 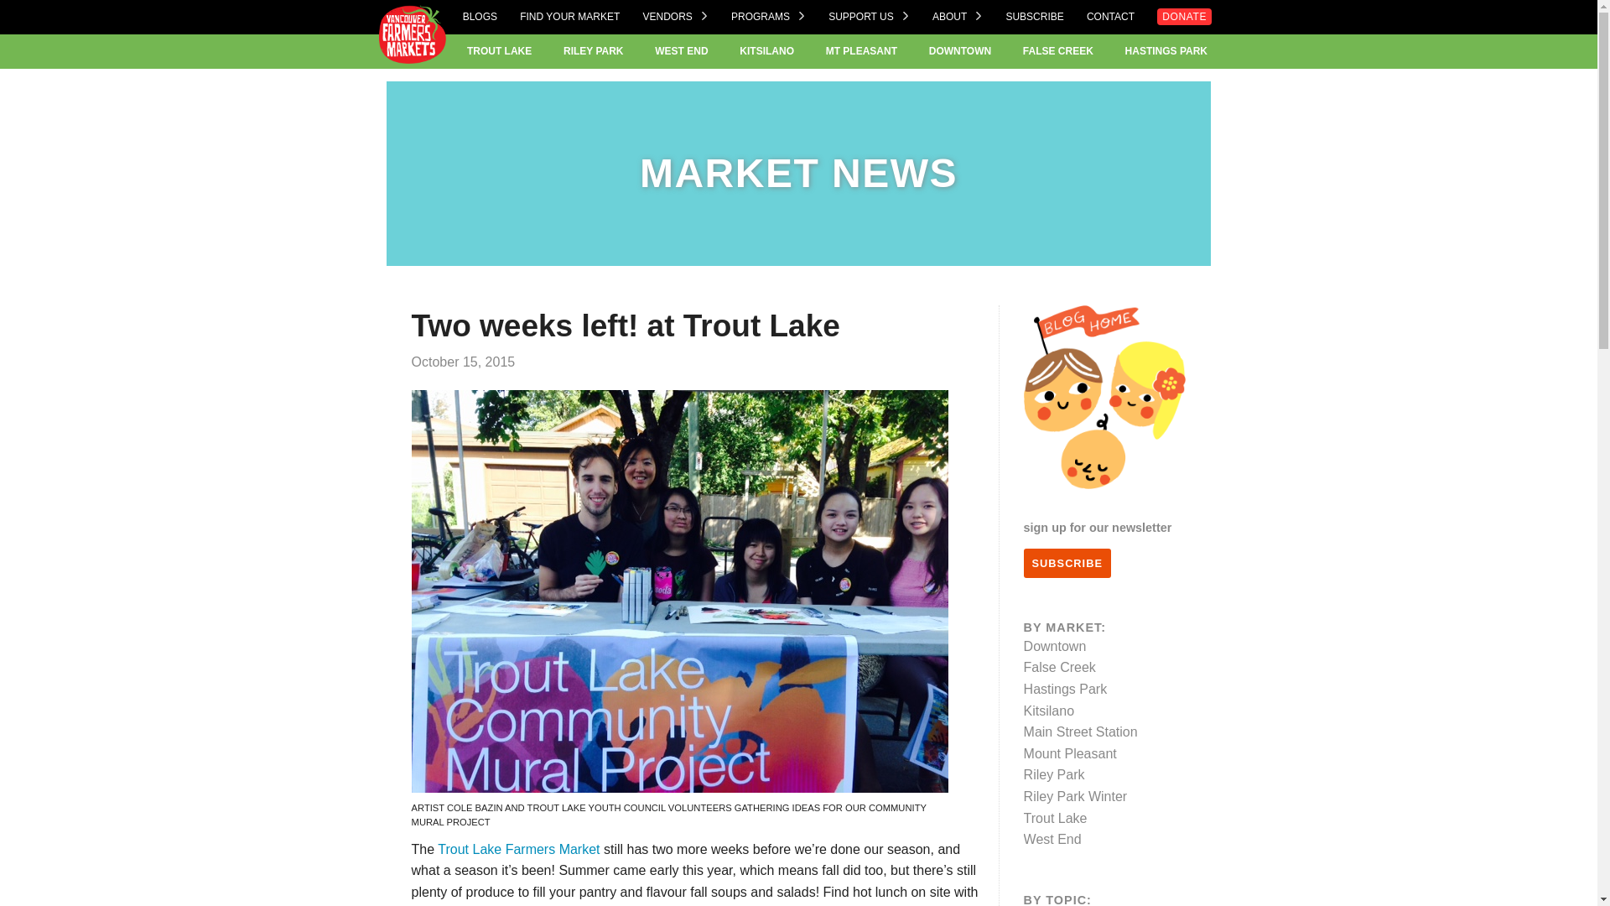 What do you see at coordinates (766, 50) in the screenshot?
I see `KITSILANO` at bounding box center [766, 50].